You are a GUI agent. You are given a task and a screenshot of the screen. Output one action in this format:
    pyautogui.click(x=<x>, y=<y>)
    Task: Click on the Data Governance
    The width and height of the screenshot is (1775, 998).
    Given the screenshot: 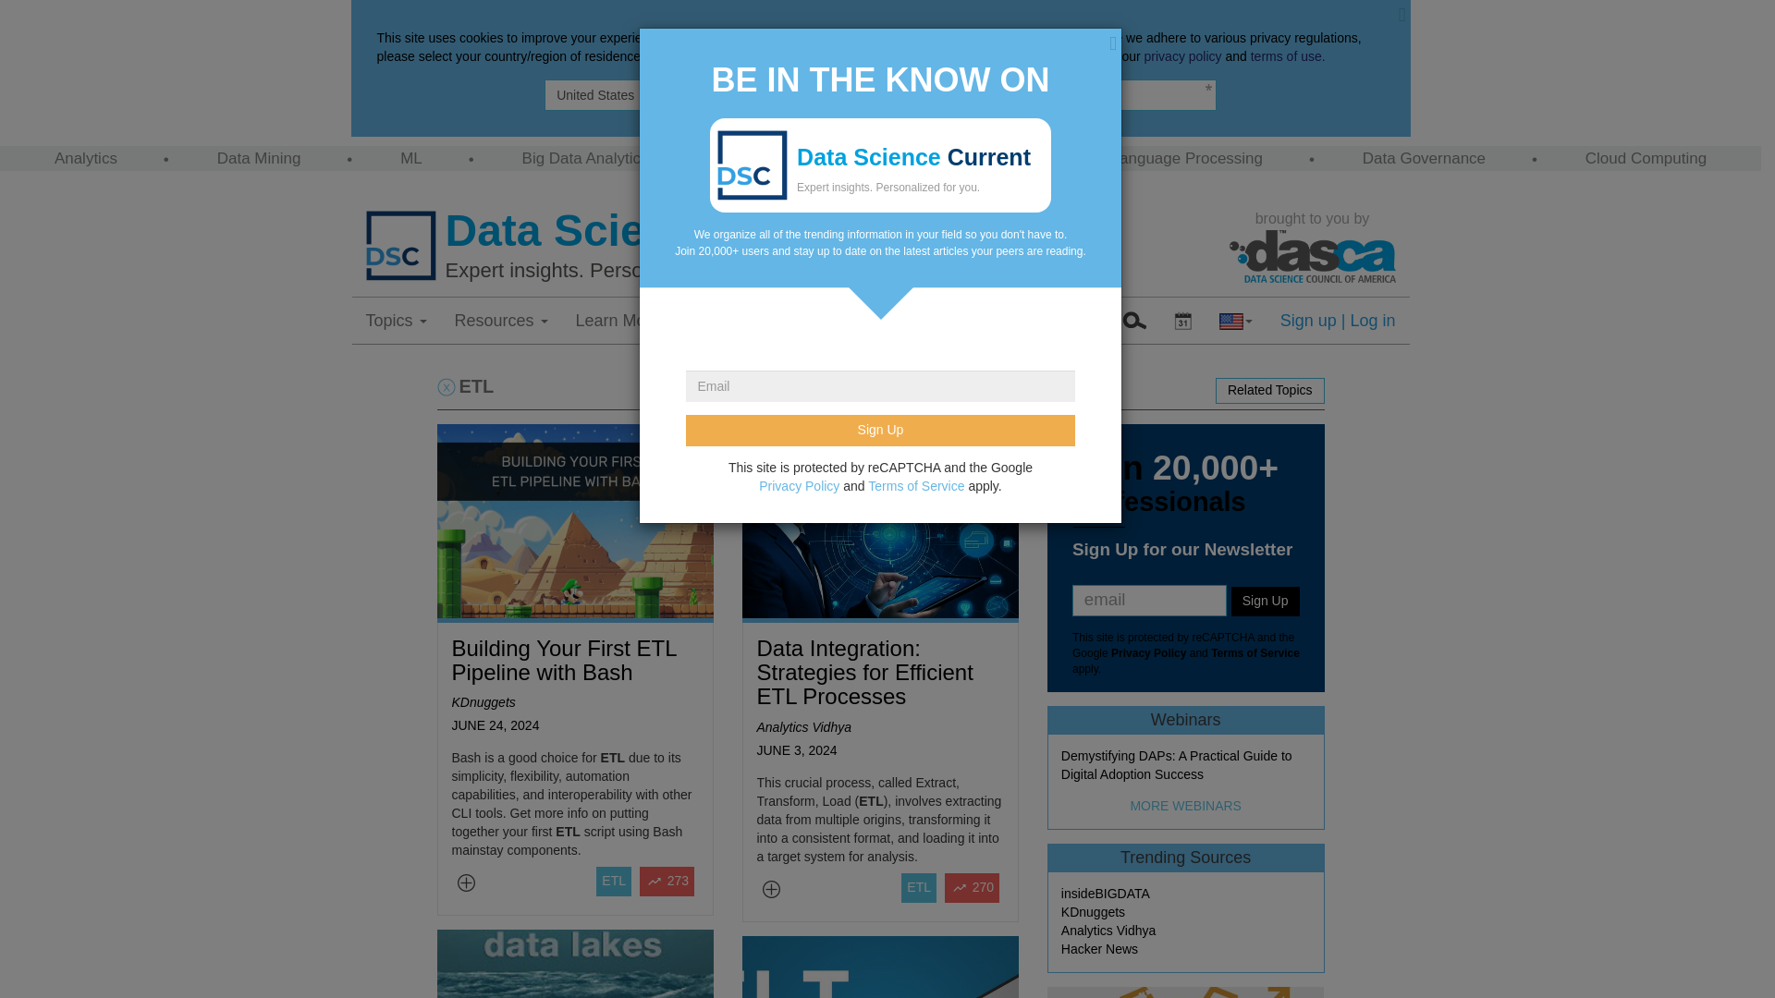 What is the action you would take?
    pyautogui.click(x=1424, y=159)
    